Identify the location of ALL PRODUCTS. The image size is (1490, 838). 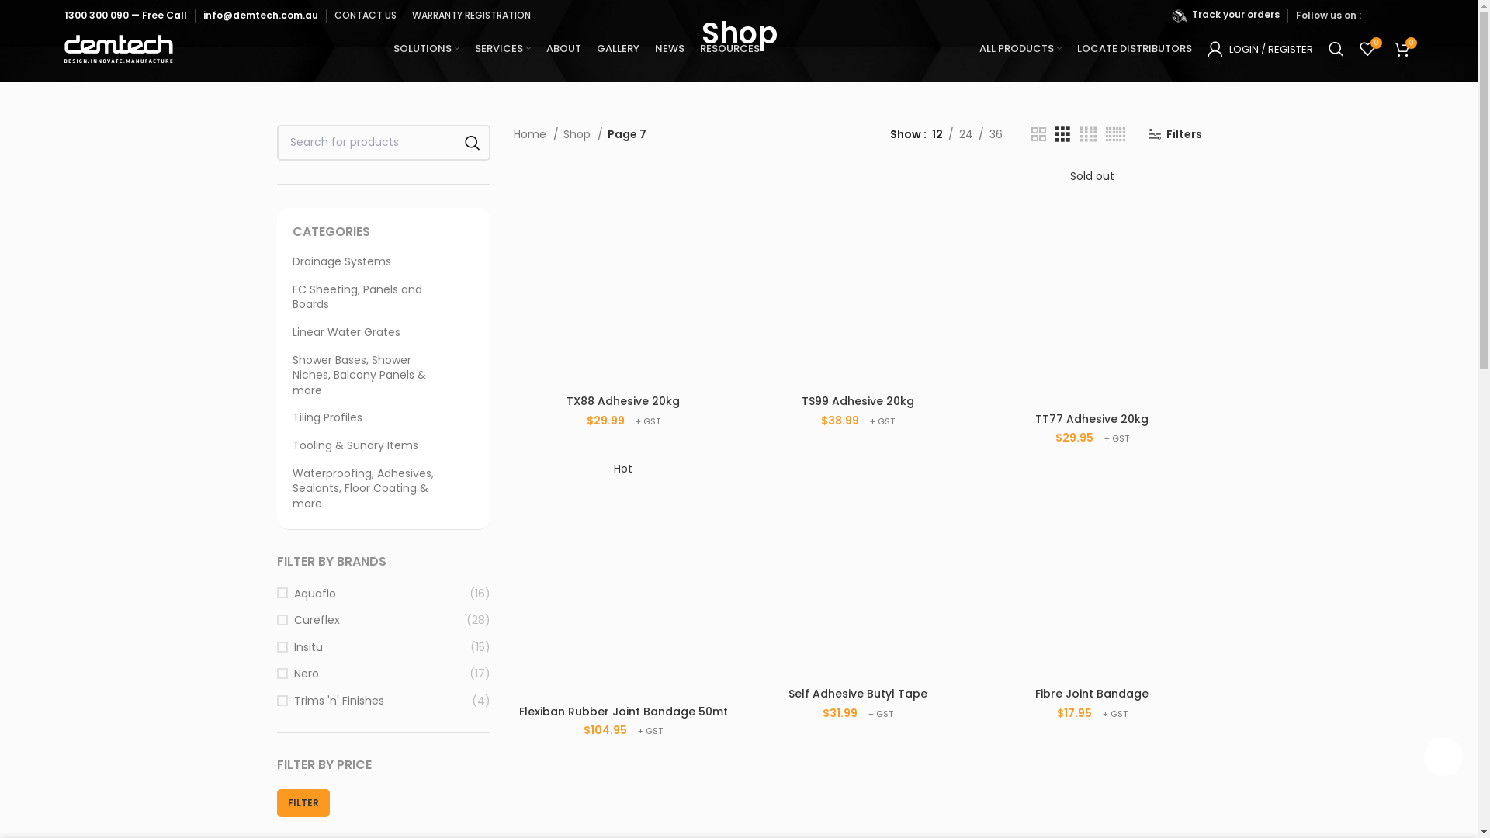
(1020, 49).